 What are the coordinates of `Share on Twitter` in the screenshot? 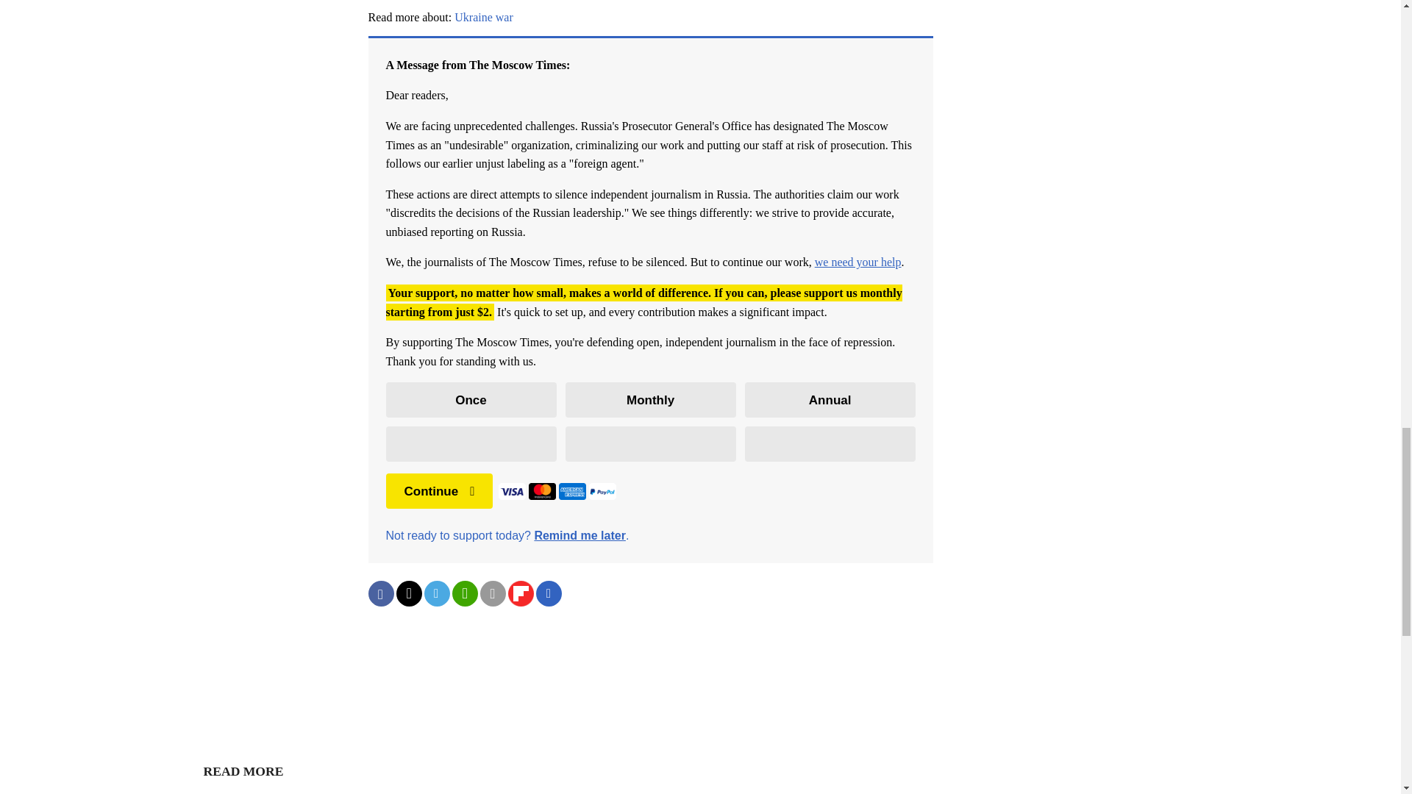 It's located at (407, 593).